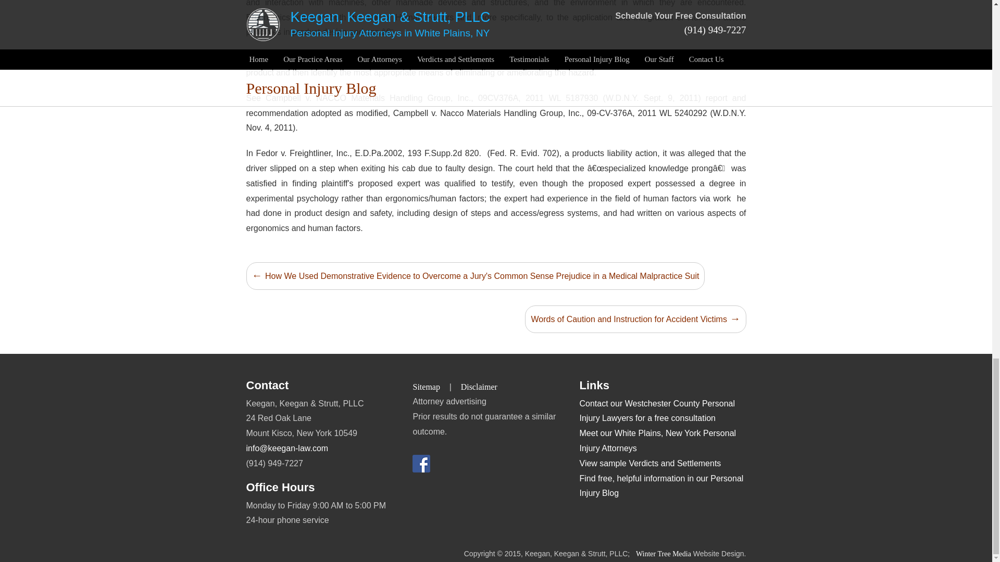  Describe the element at coordinates (658, 441) in the screenshot. I see `Meet our White Plains, New York Personal Injury Attorneys` at that location.